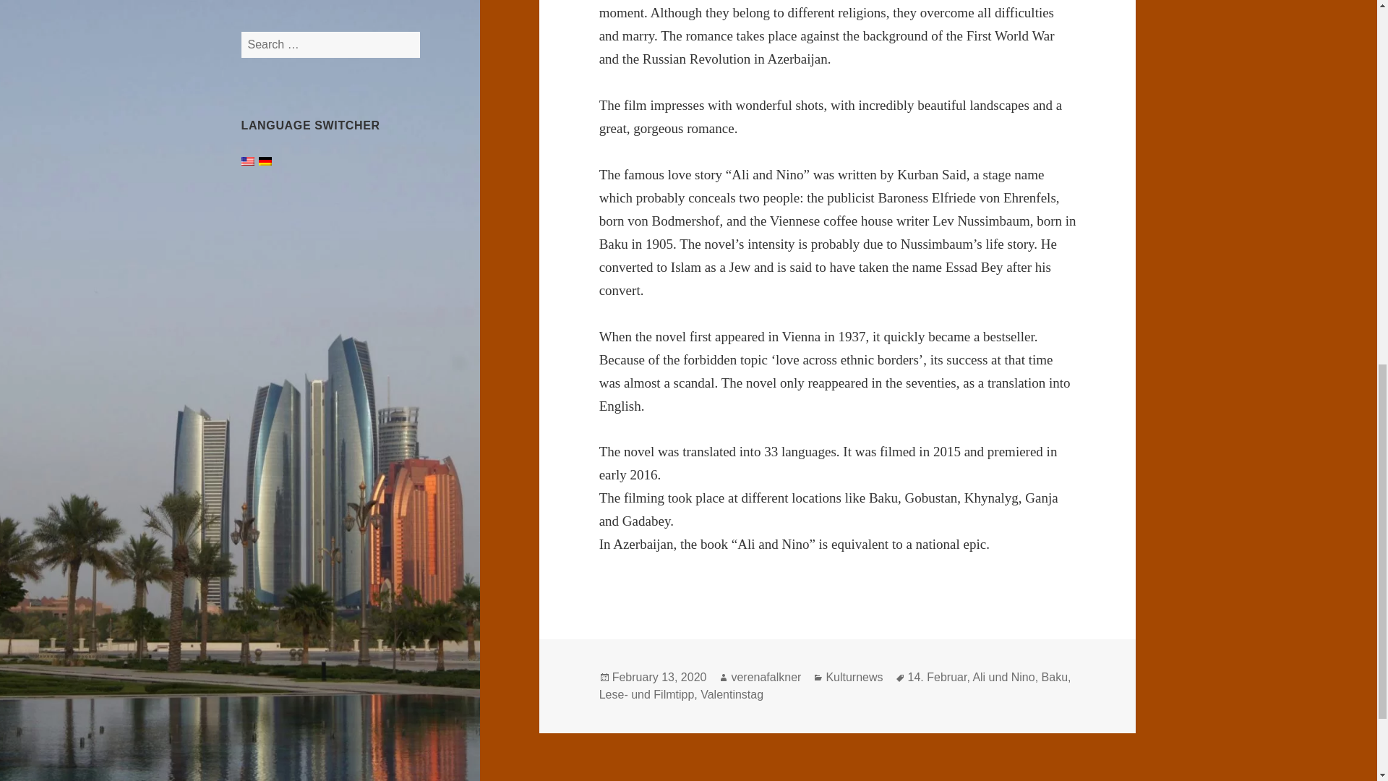  I want to click on Ali und Nino, so click(1003, 677).